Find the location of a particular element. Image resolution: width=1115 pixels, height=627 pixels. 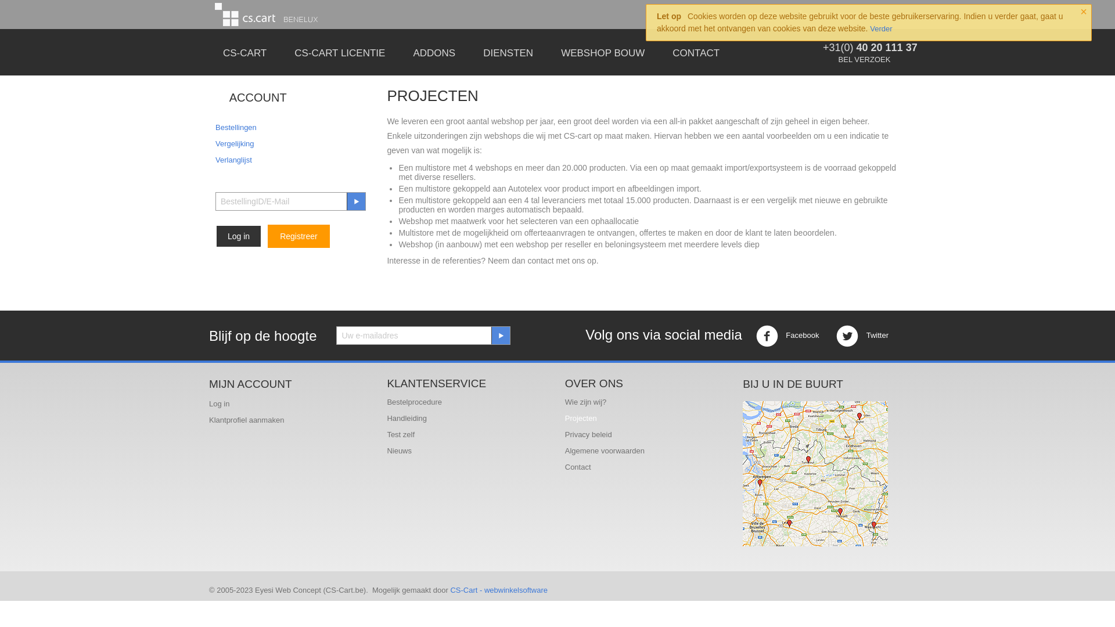

BEL VERZOEK is located at coordinates (865, 59).